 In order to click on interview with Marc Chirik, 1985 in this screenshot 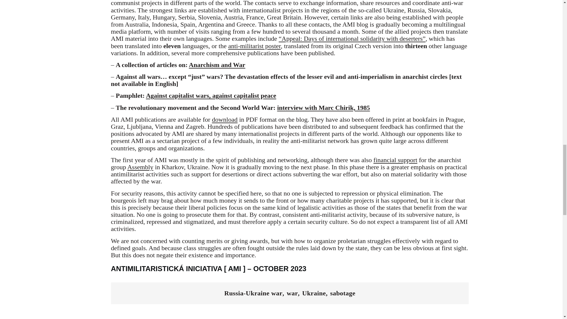, I will do `click(323, 108)`.